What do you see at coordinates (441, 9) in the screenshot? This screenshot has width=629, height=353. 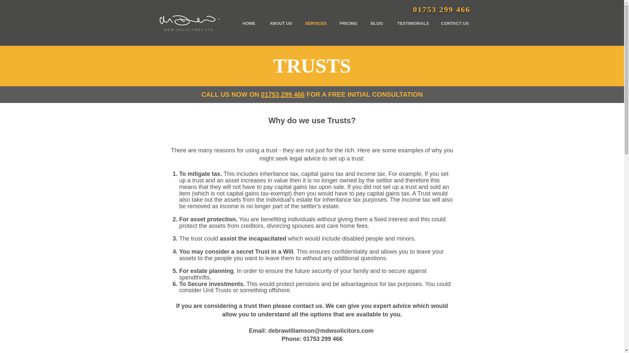 I see `01753 299 466` at bounding box center [441, 9].